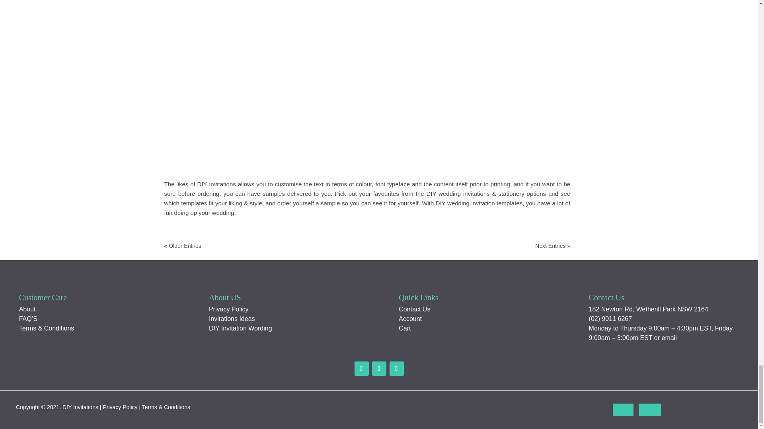 This screenshot has width=764, height=429. I want to click on Follow on Facebook, so click(705, 410).